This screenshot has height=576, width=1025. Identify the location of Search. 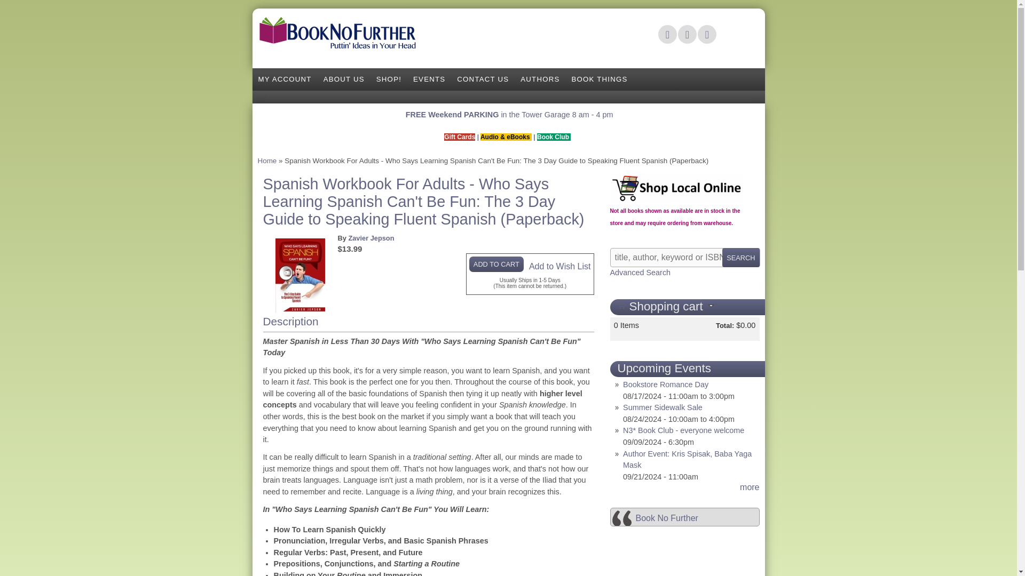
(741, 258).